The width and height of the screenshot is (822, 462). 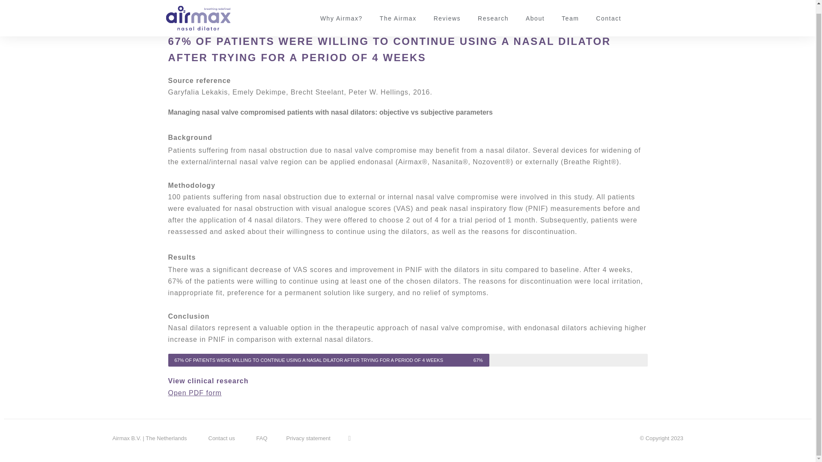 What do you see at coordinates (341, 10) in the screenshot?
I see `Why Airmax?` at bounding box center [341, 10].